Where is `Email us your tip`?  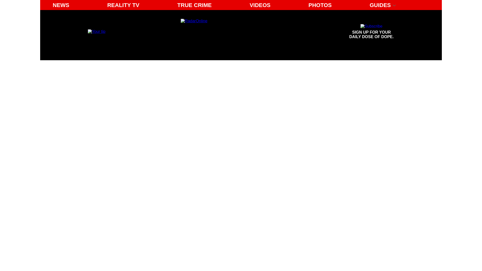 Email us your tip is located at coordinates (96, 31).